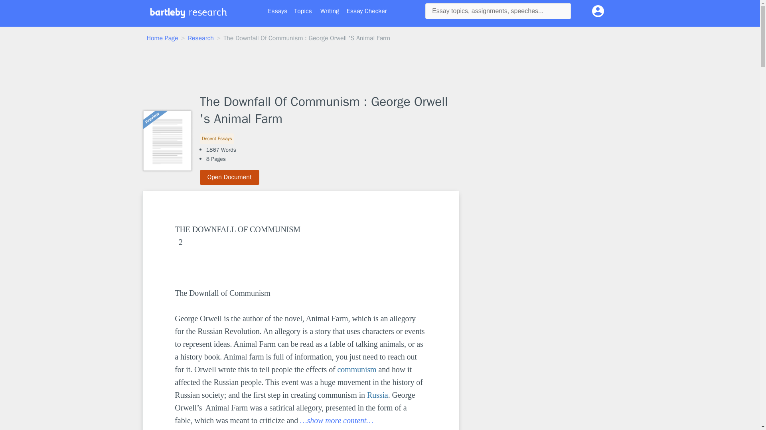  I want to click on Essay Checker, so click(367, 11).